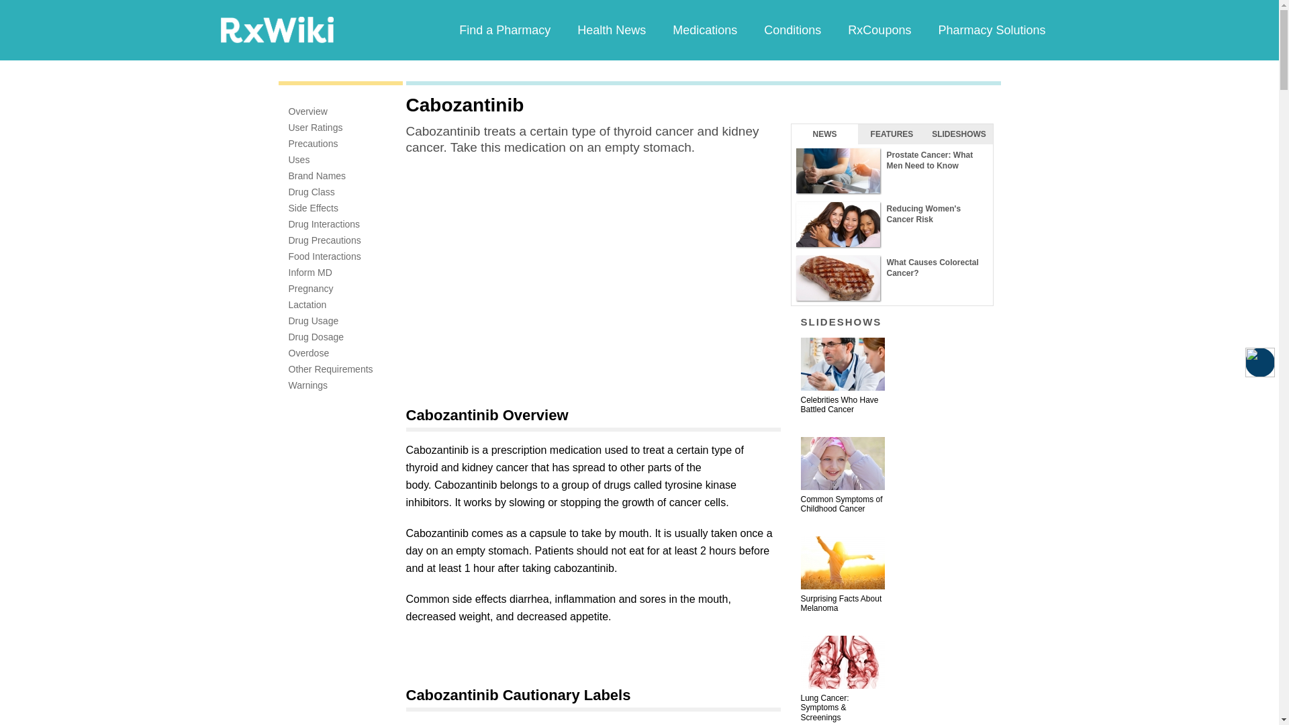 This screenshot has height=725, width=1289. I want to click on Pharmacy Solutions, so click(991, 30).